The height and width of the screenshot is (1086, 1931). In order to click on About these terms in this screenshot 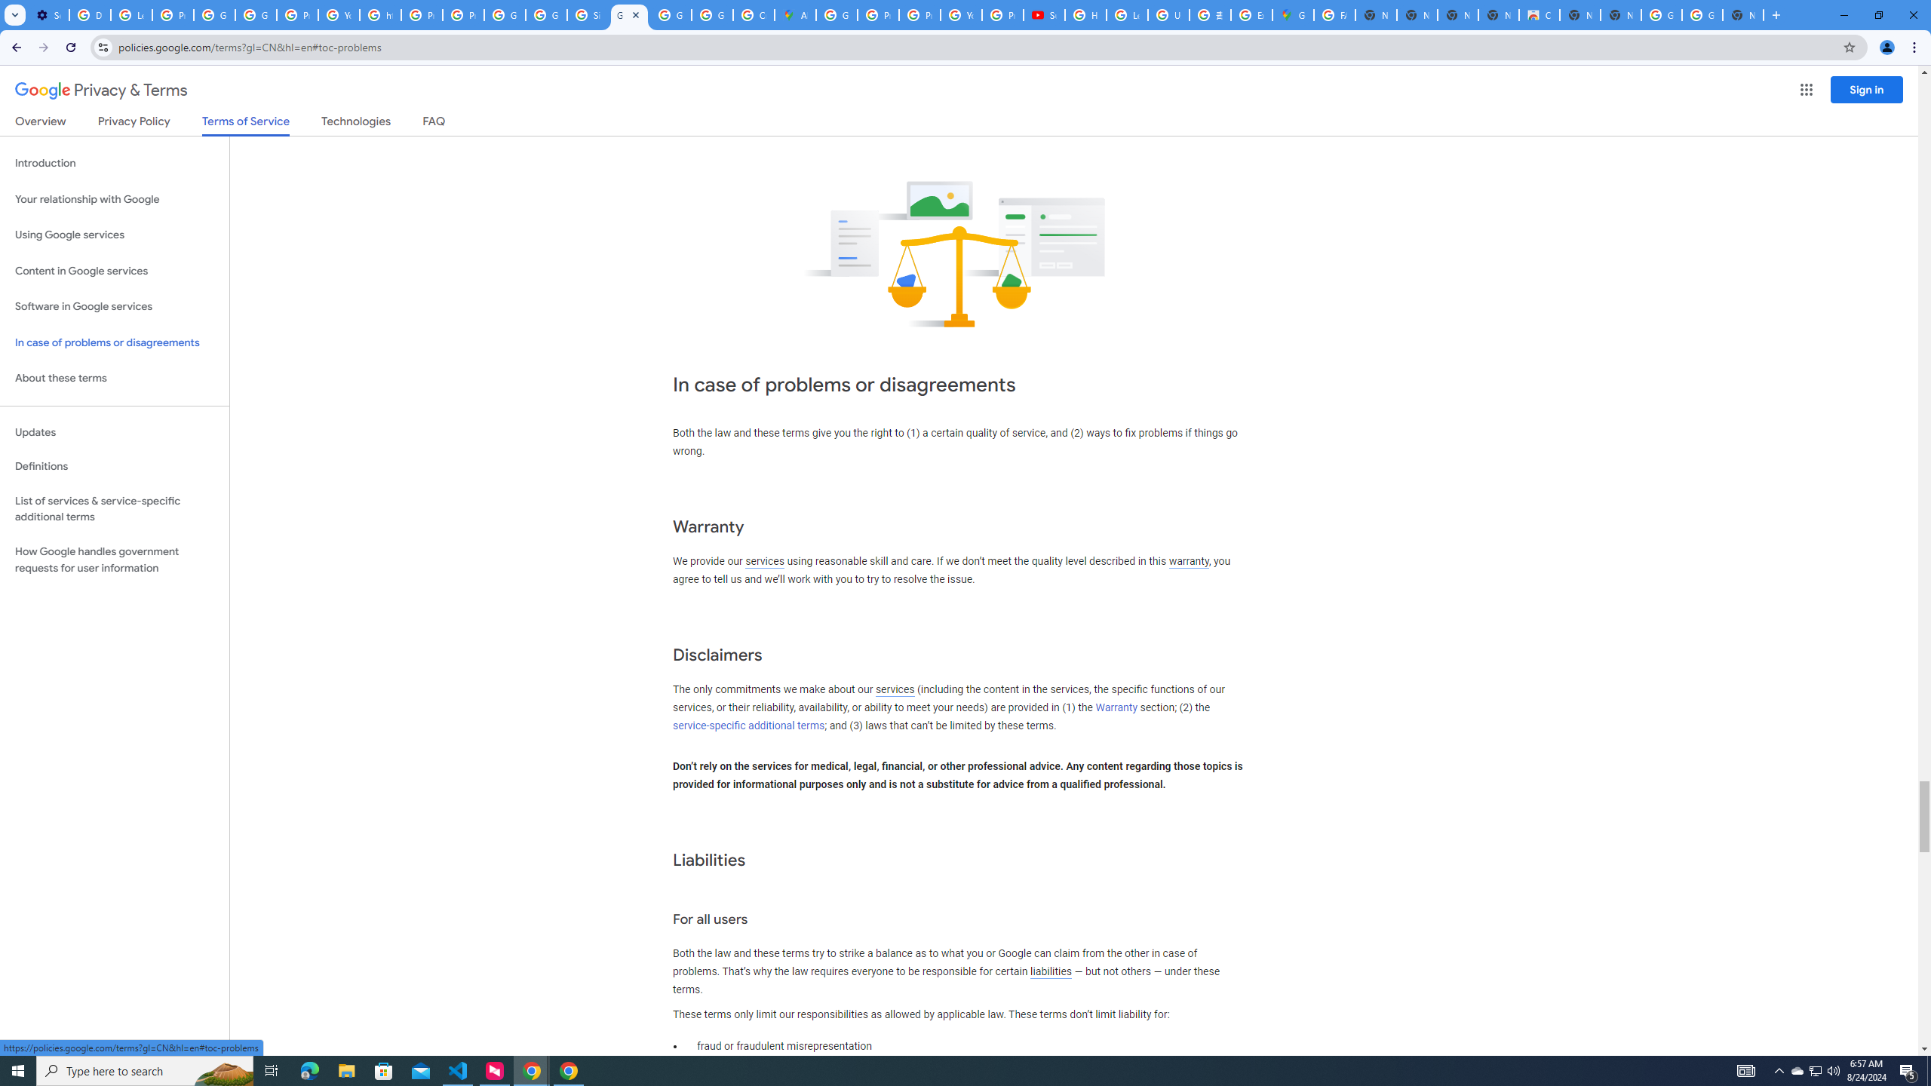, I will do `click(115, 379)`.